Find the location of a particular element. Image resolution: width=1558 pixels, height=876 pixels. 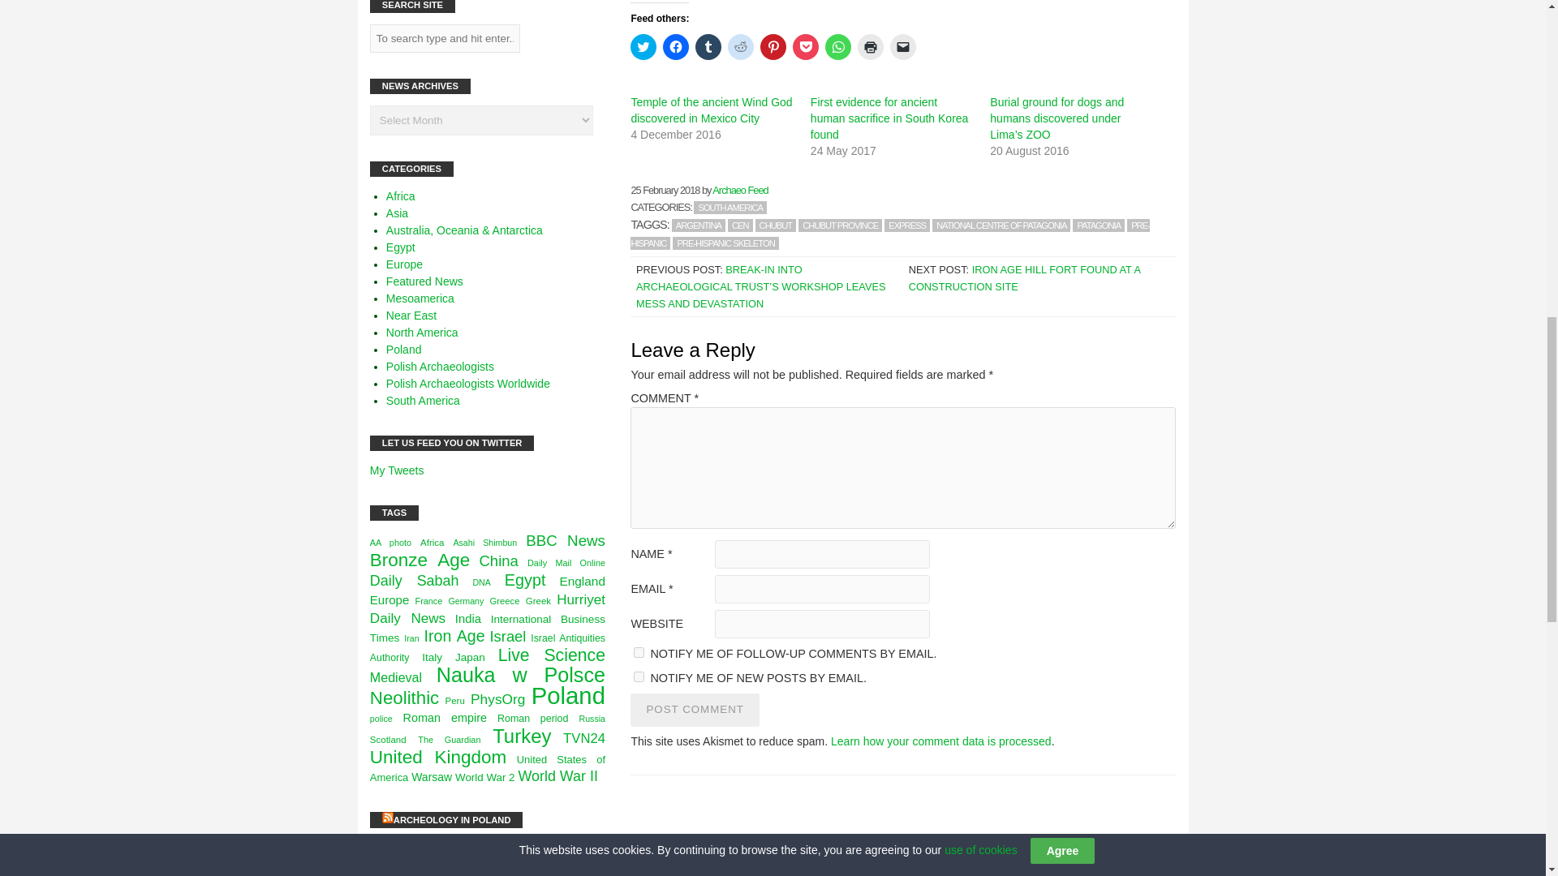

Click to share on Twitter is located at coordinates (643, 47).